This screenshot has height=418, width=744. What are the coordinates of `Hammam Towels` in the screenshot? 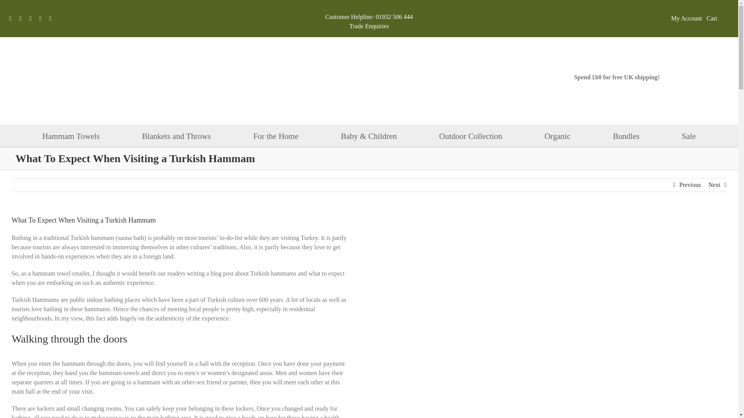 It's located at (71, 136).